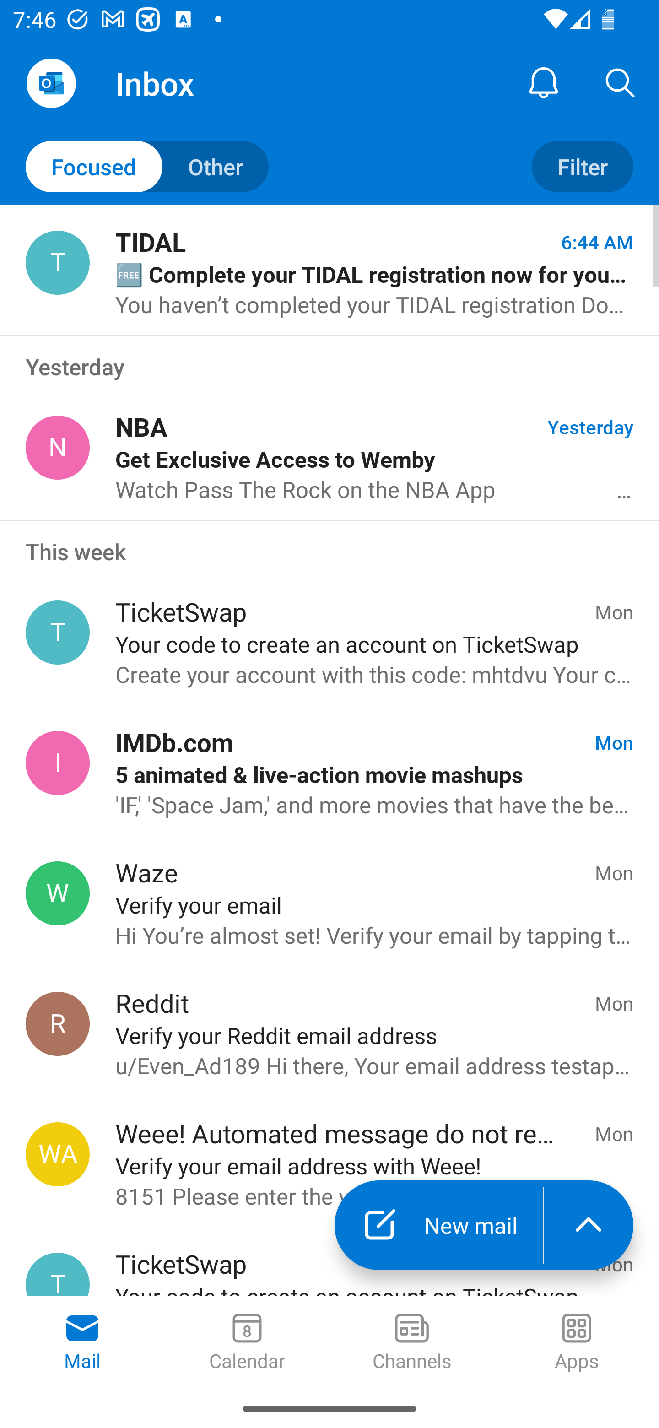 Image resolution: width=659 pixels, height=1428 pixels. I want to click on NBA, NBA@email.nba.com, so click(58, 448).